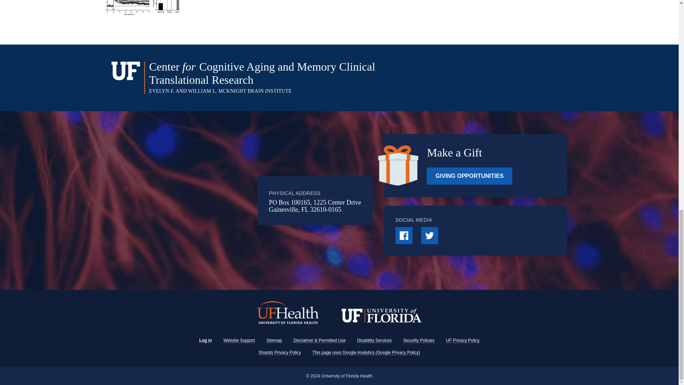 The image size is (684, 385). I want to click on Website Support, so click(239, 340).